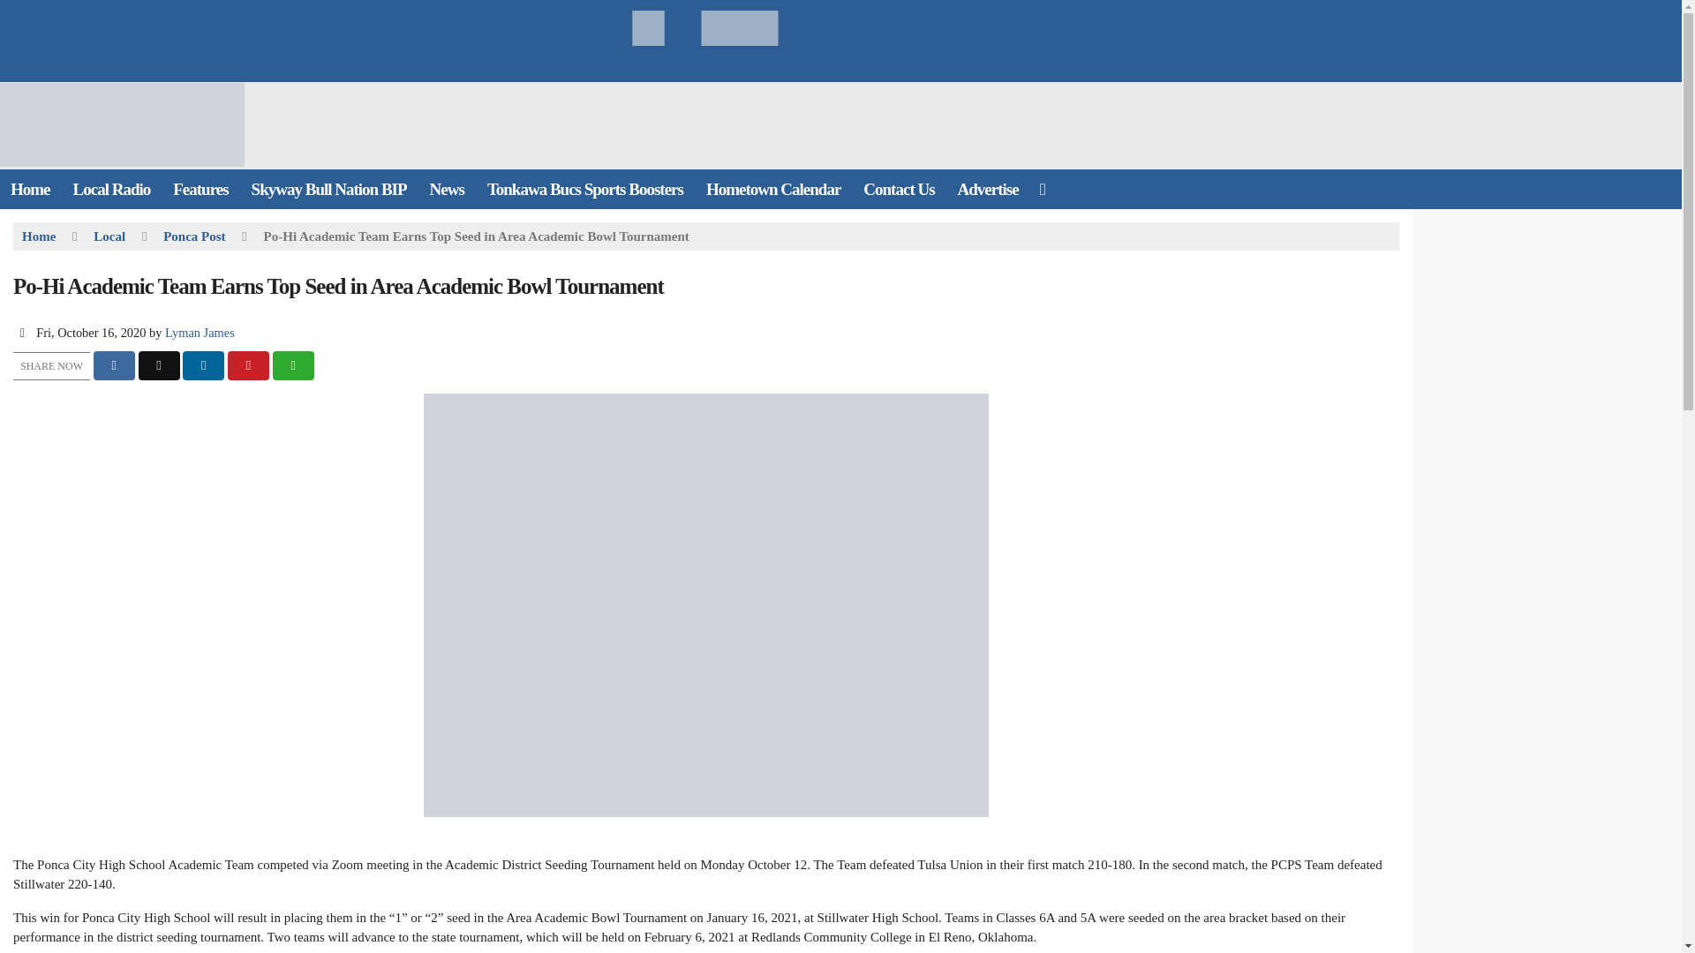 The width and height of the screenshot is (1695, 953). What do you see at coordinates (200, 332) in the screenshot?
I see `Posts by Lyman James` at bounding box center [200, 332].